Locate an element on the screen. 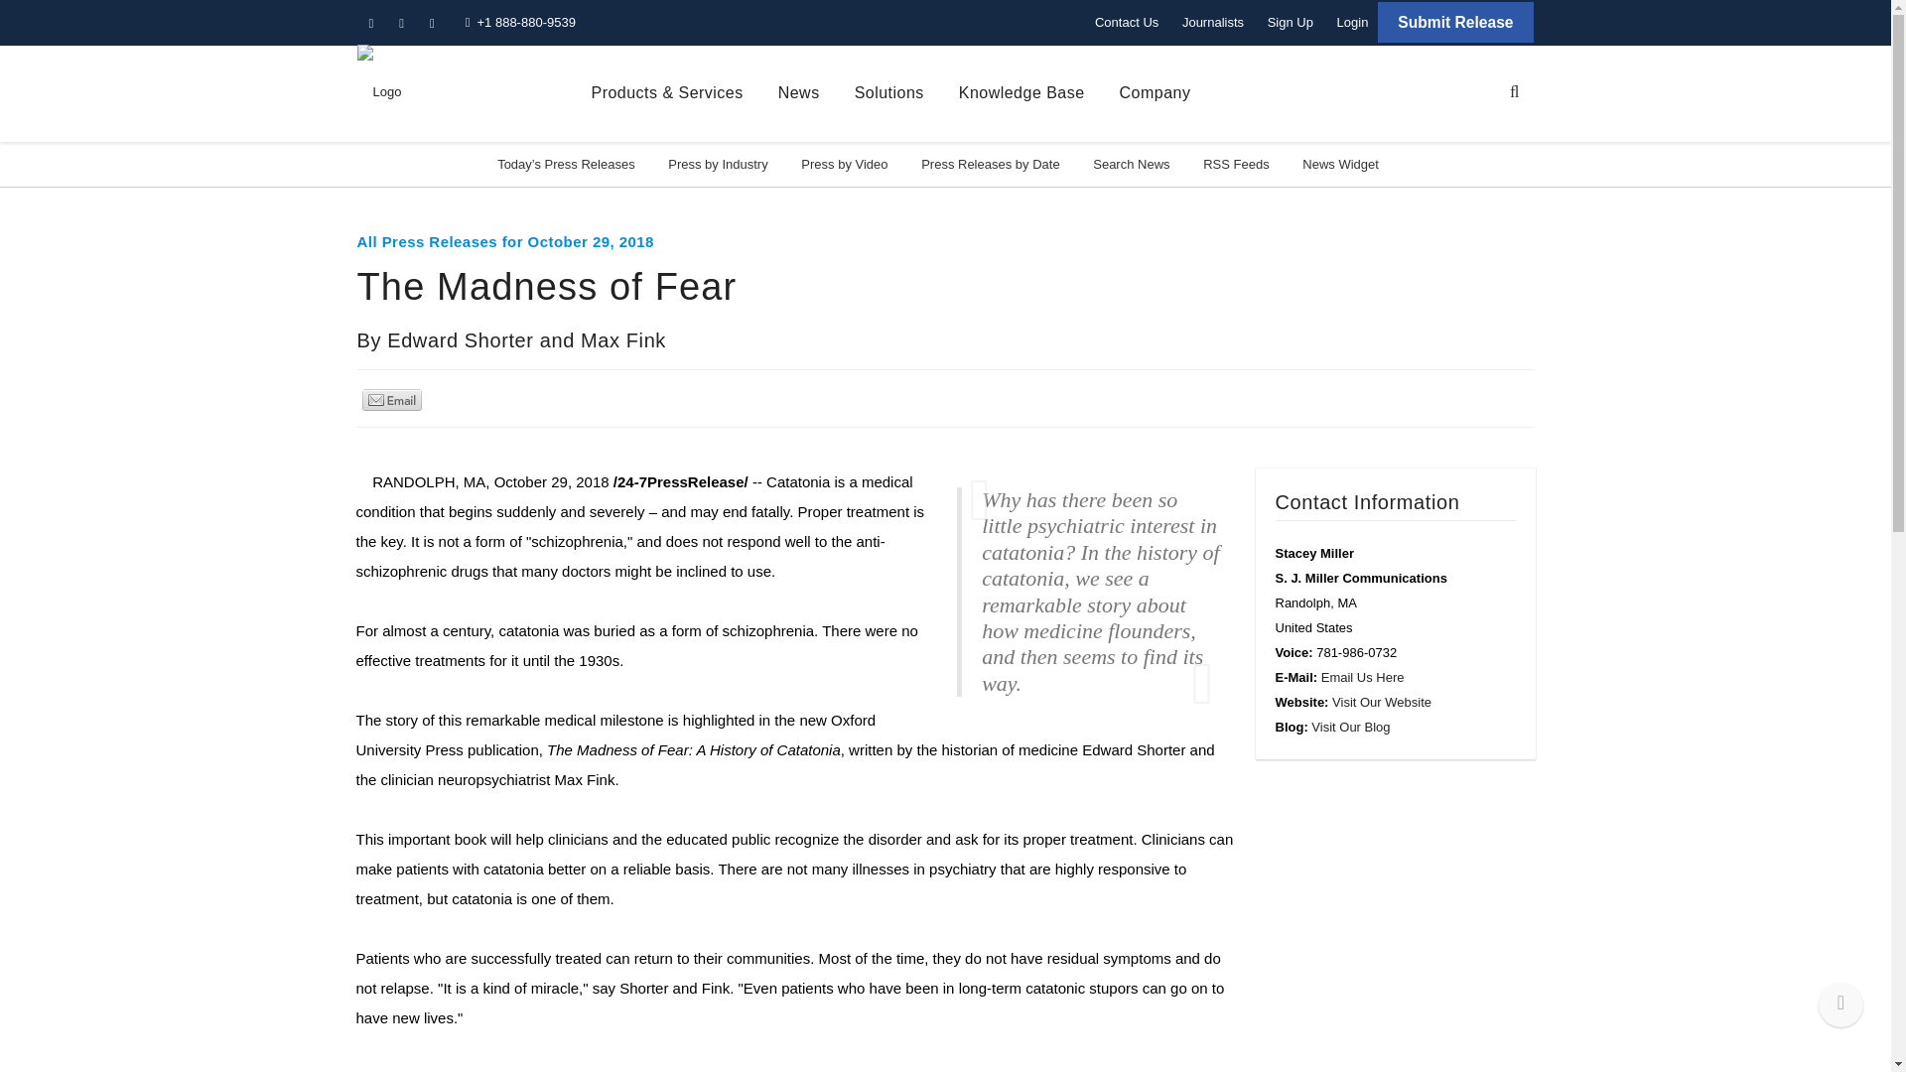 This screenshot has width=1906, height=1072. Journalists is located at coordinates (1213, 22).